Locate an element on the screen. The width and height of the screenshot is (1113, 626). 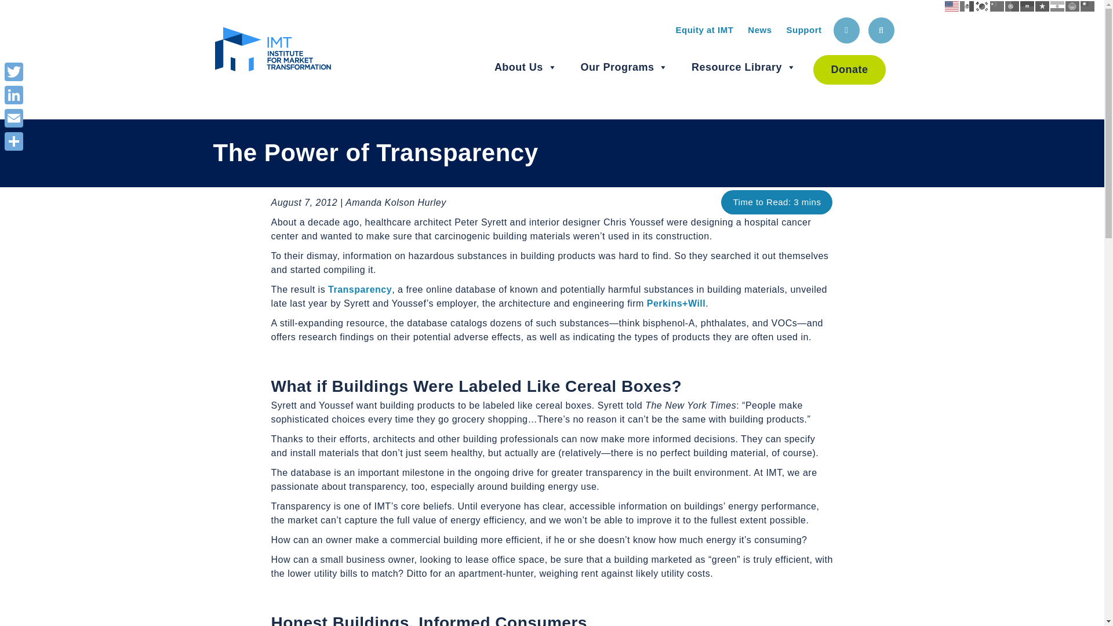
News is located at coordinates (759, 30).